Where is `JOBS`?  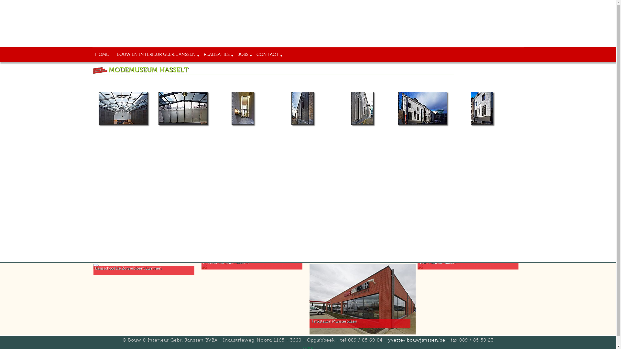
JOBS is located at coordinates (244, 55).